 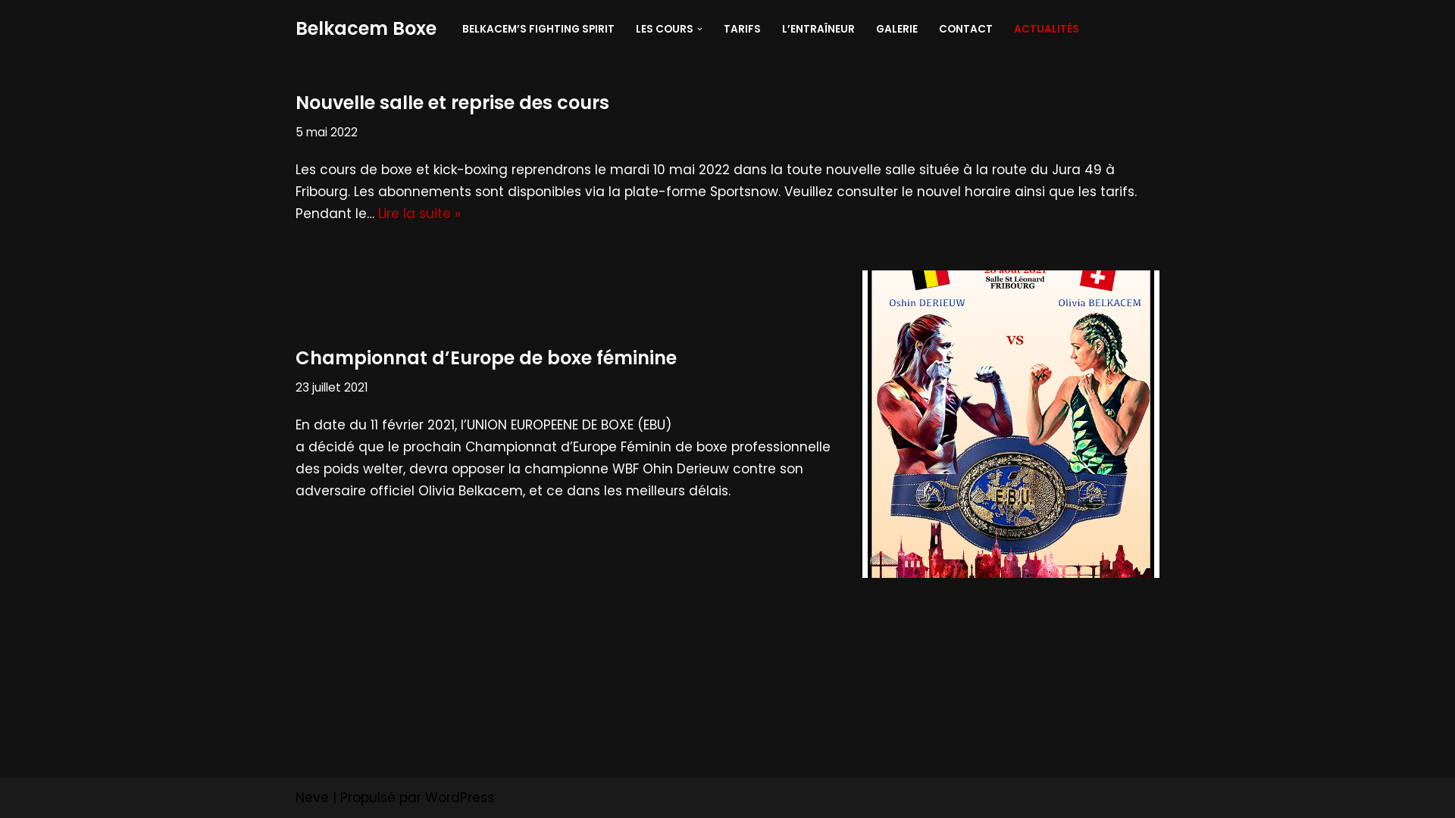 What do you see at coordinates (743, 29) in the screenshot?
I see `TARIFS` at bounding box center [743, 29].